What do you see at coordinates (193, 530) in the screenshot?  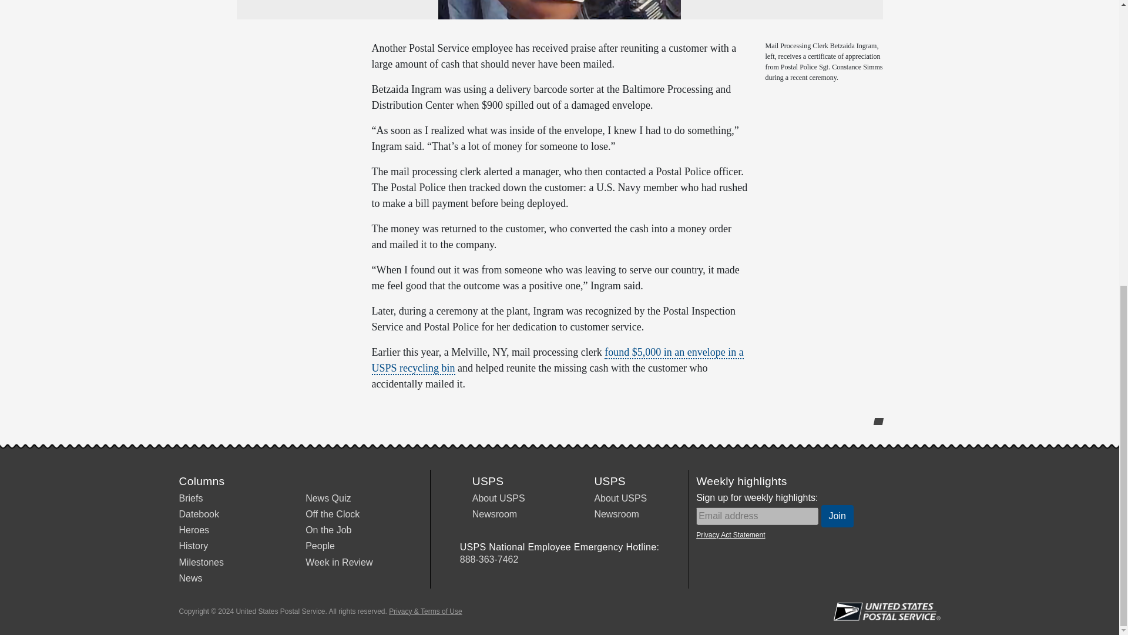 I see `Heroes` at bounding box center [193, 530].